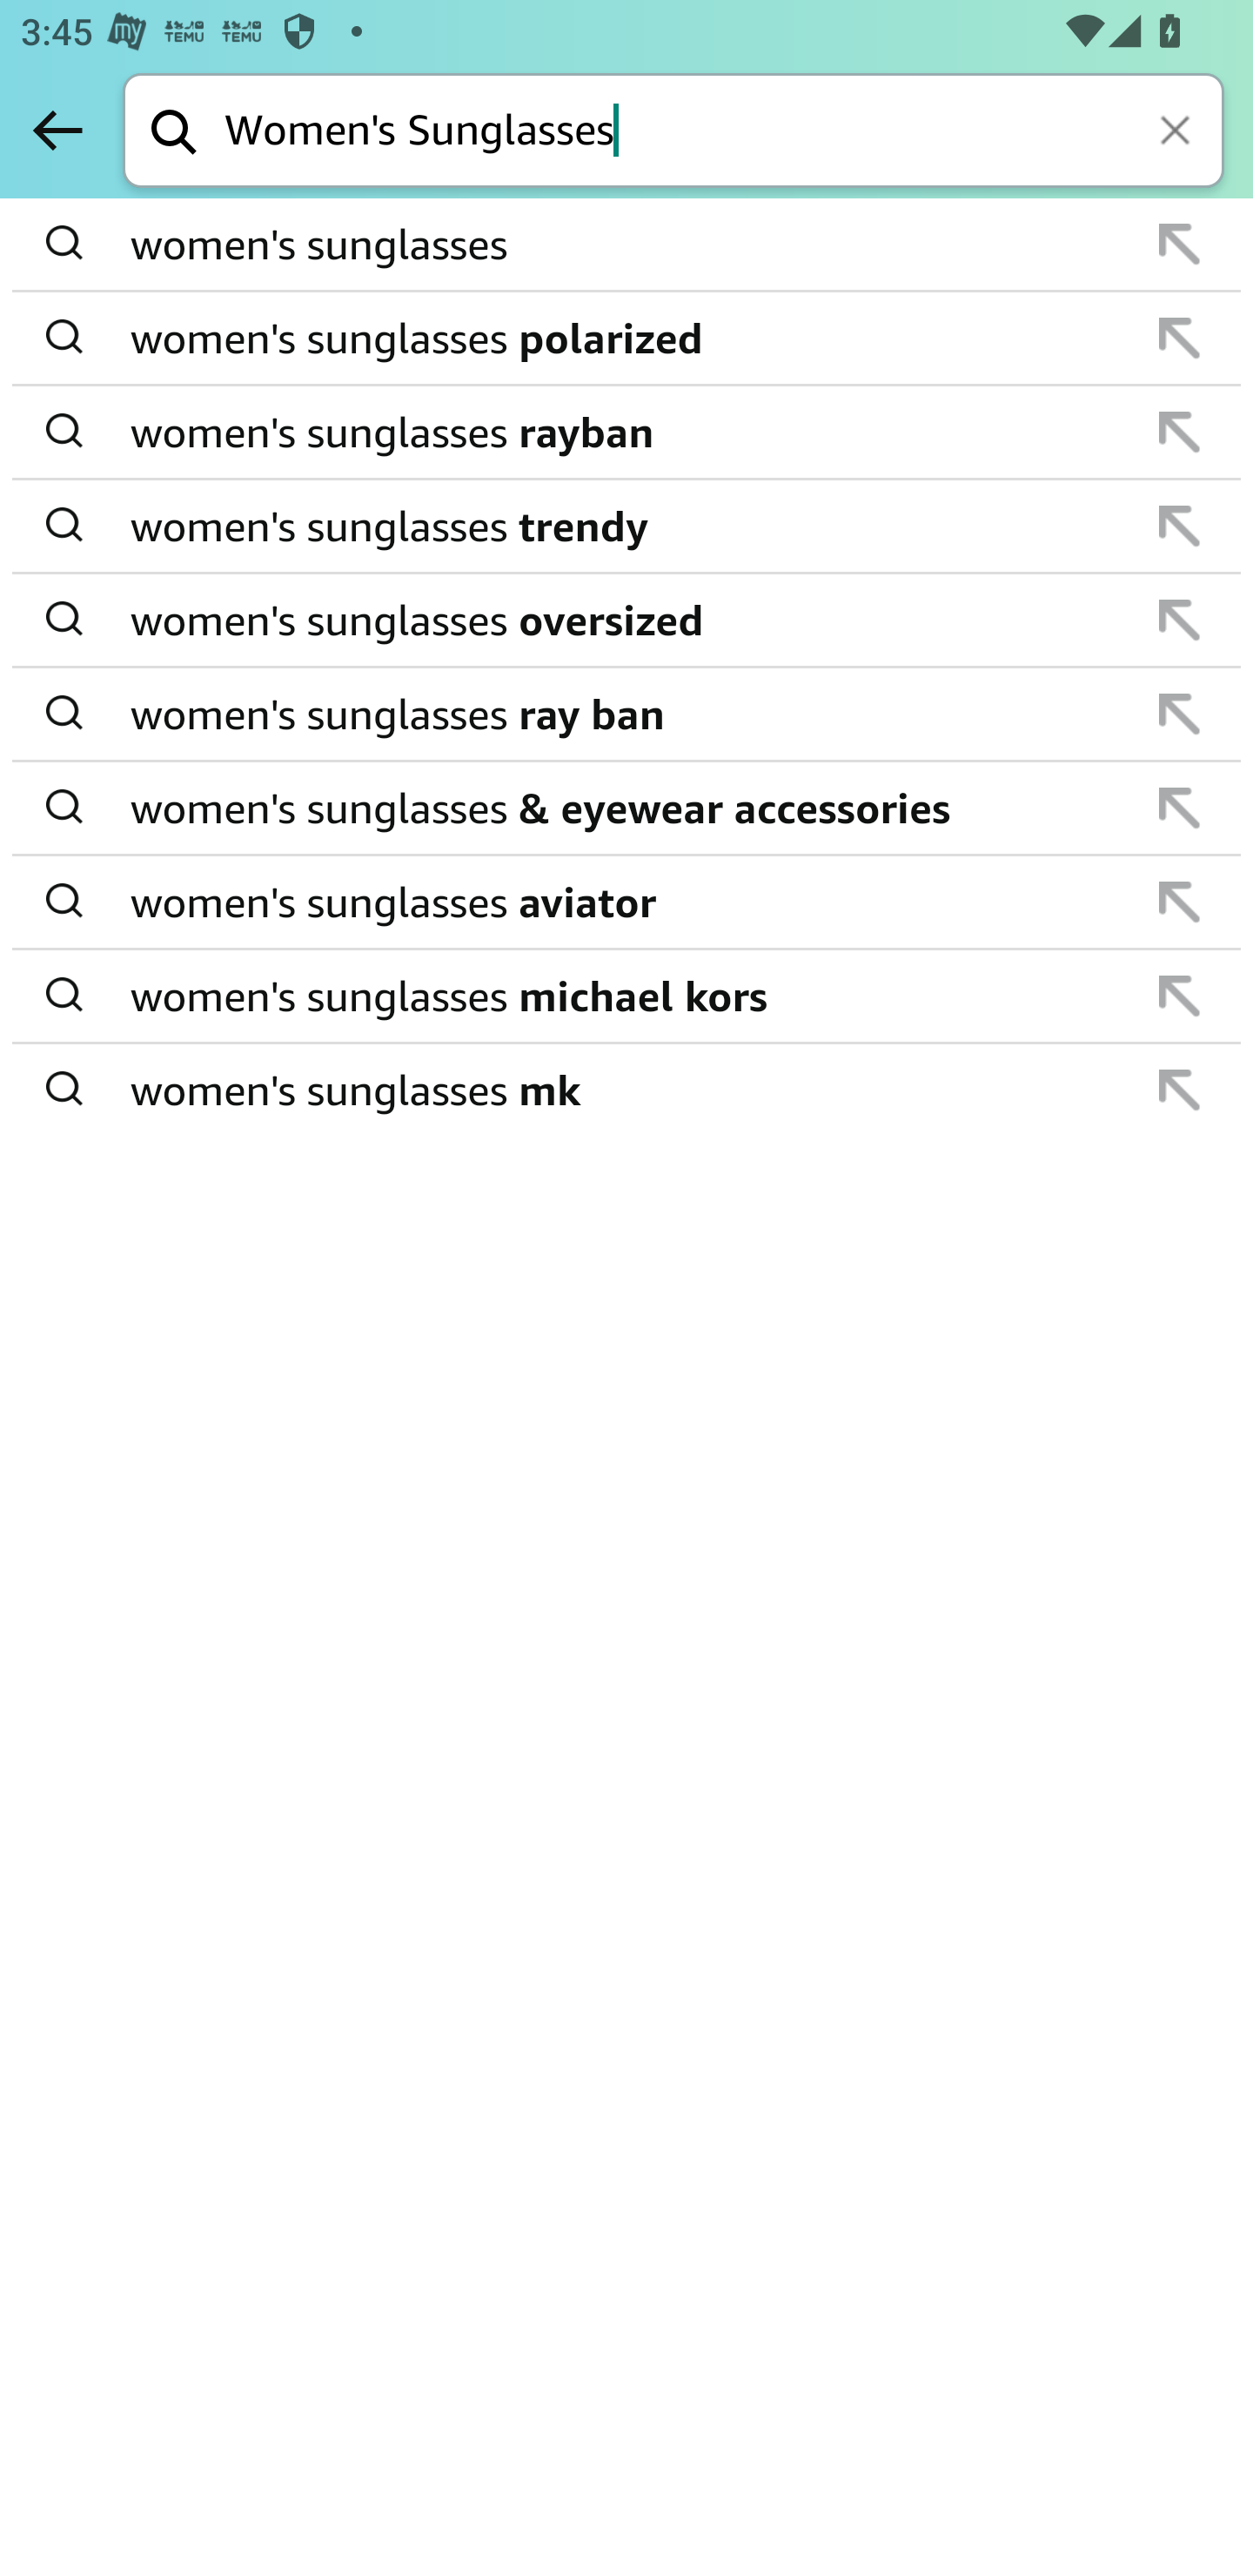  I want to click on women's sunglasses aviator, so click(628, 902).